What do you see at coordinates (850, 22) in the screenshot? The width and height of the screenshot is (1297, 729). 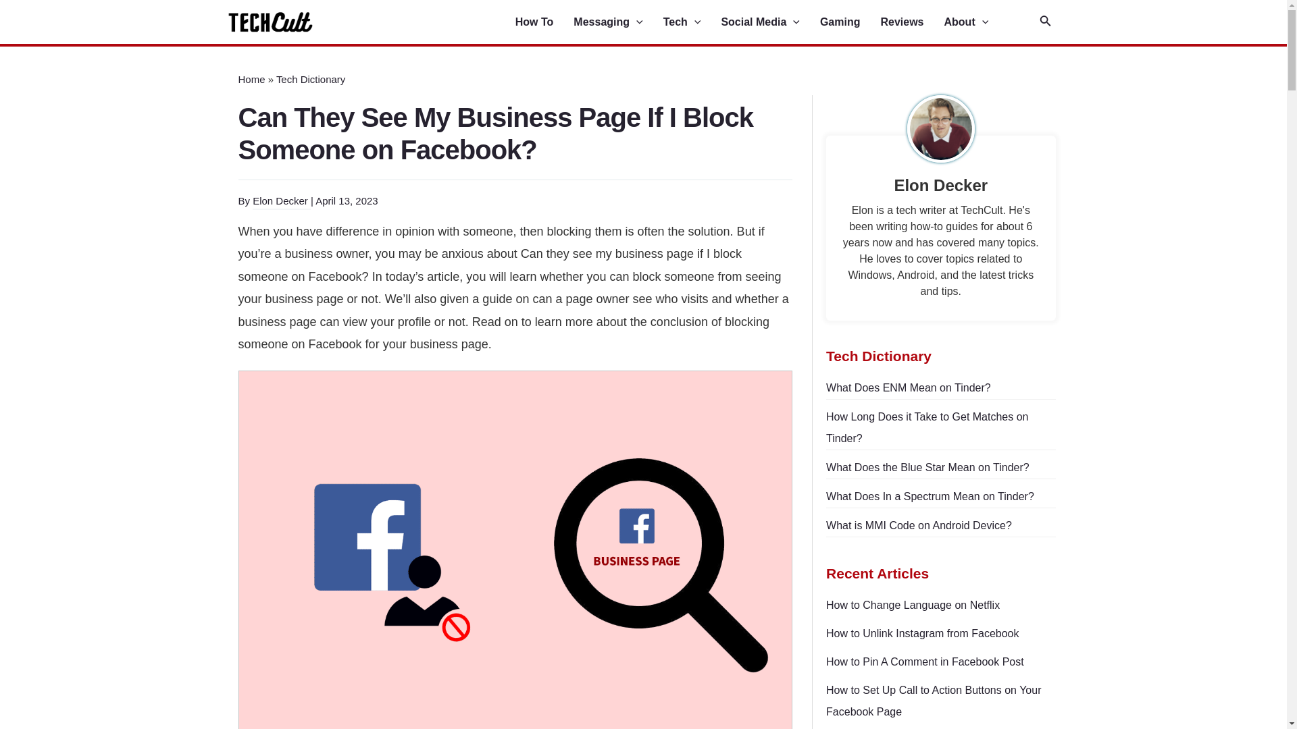 I see `Gaming` at bounding box center [850, 22].